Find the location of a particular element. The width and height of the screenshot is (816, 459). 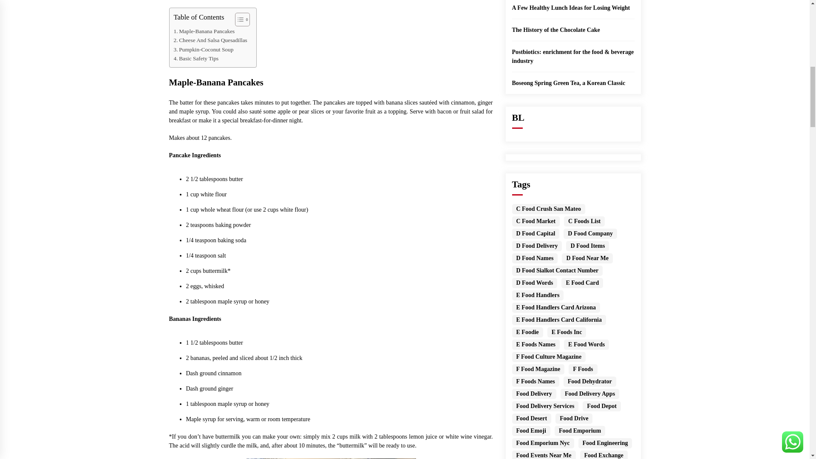

Pumpkin-Coconut Soup is located at coordinates (203, 49).